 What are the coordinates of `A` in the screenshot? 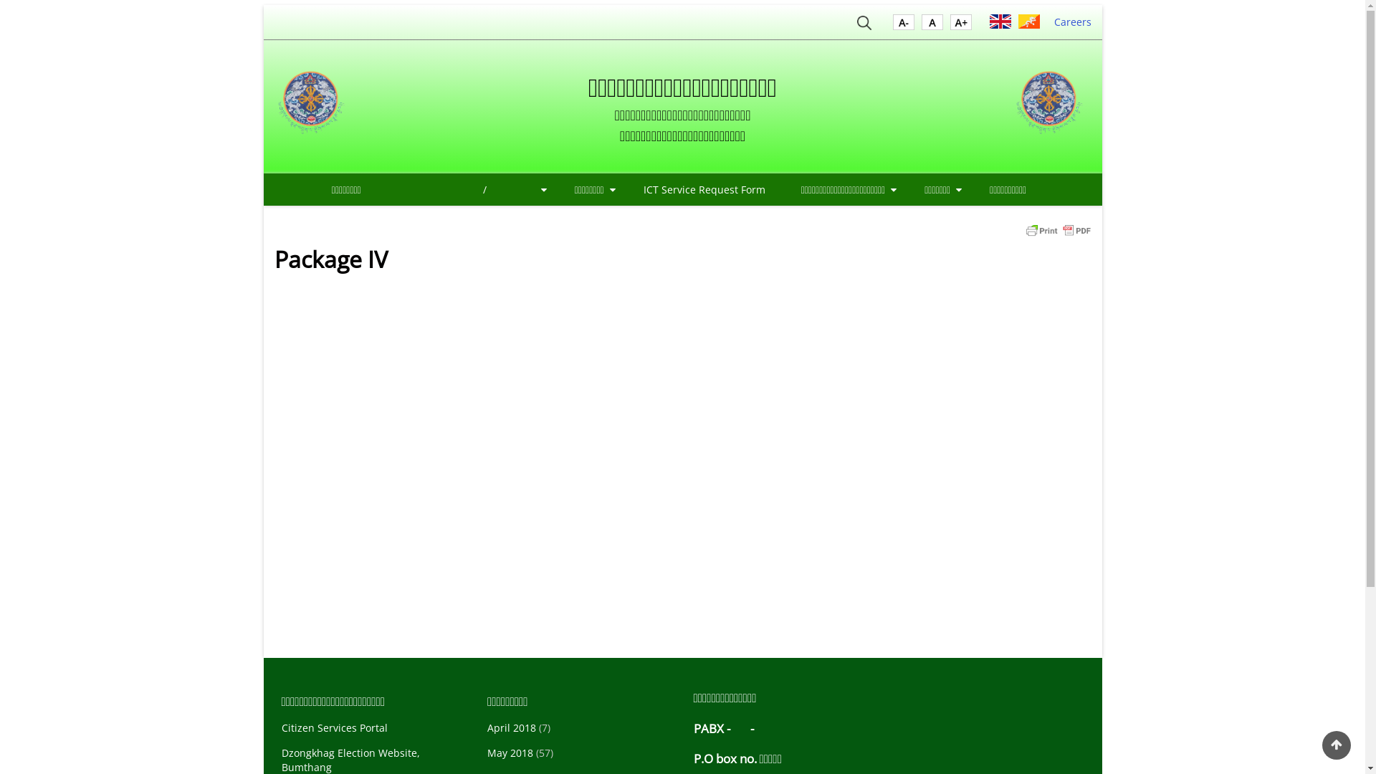 It's located at (932, 25).